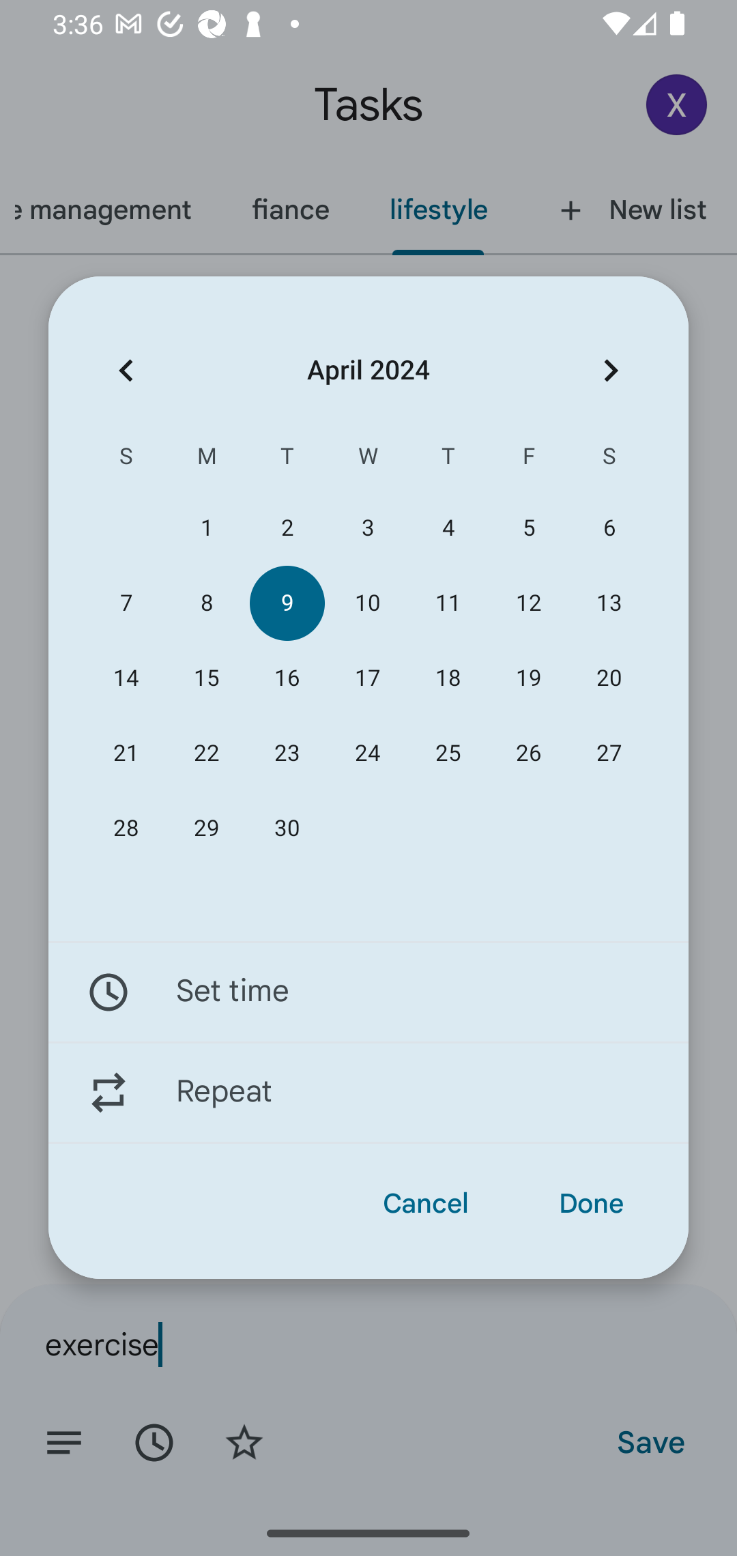 This screenshot has height=1556, width=737. I want to click on 18 18 April 2024, so click(448, 678).